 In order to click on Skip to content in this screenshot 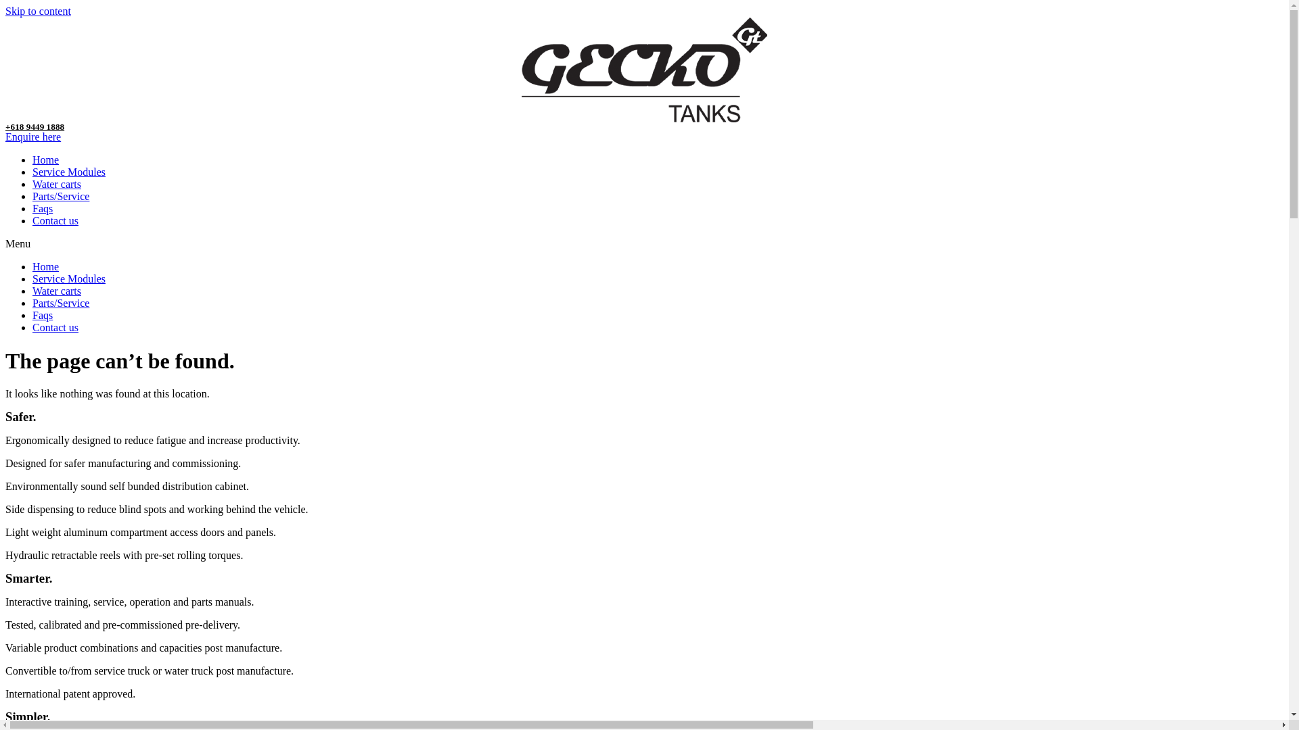, I will do `click(38, 11)`.